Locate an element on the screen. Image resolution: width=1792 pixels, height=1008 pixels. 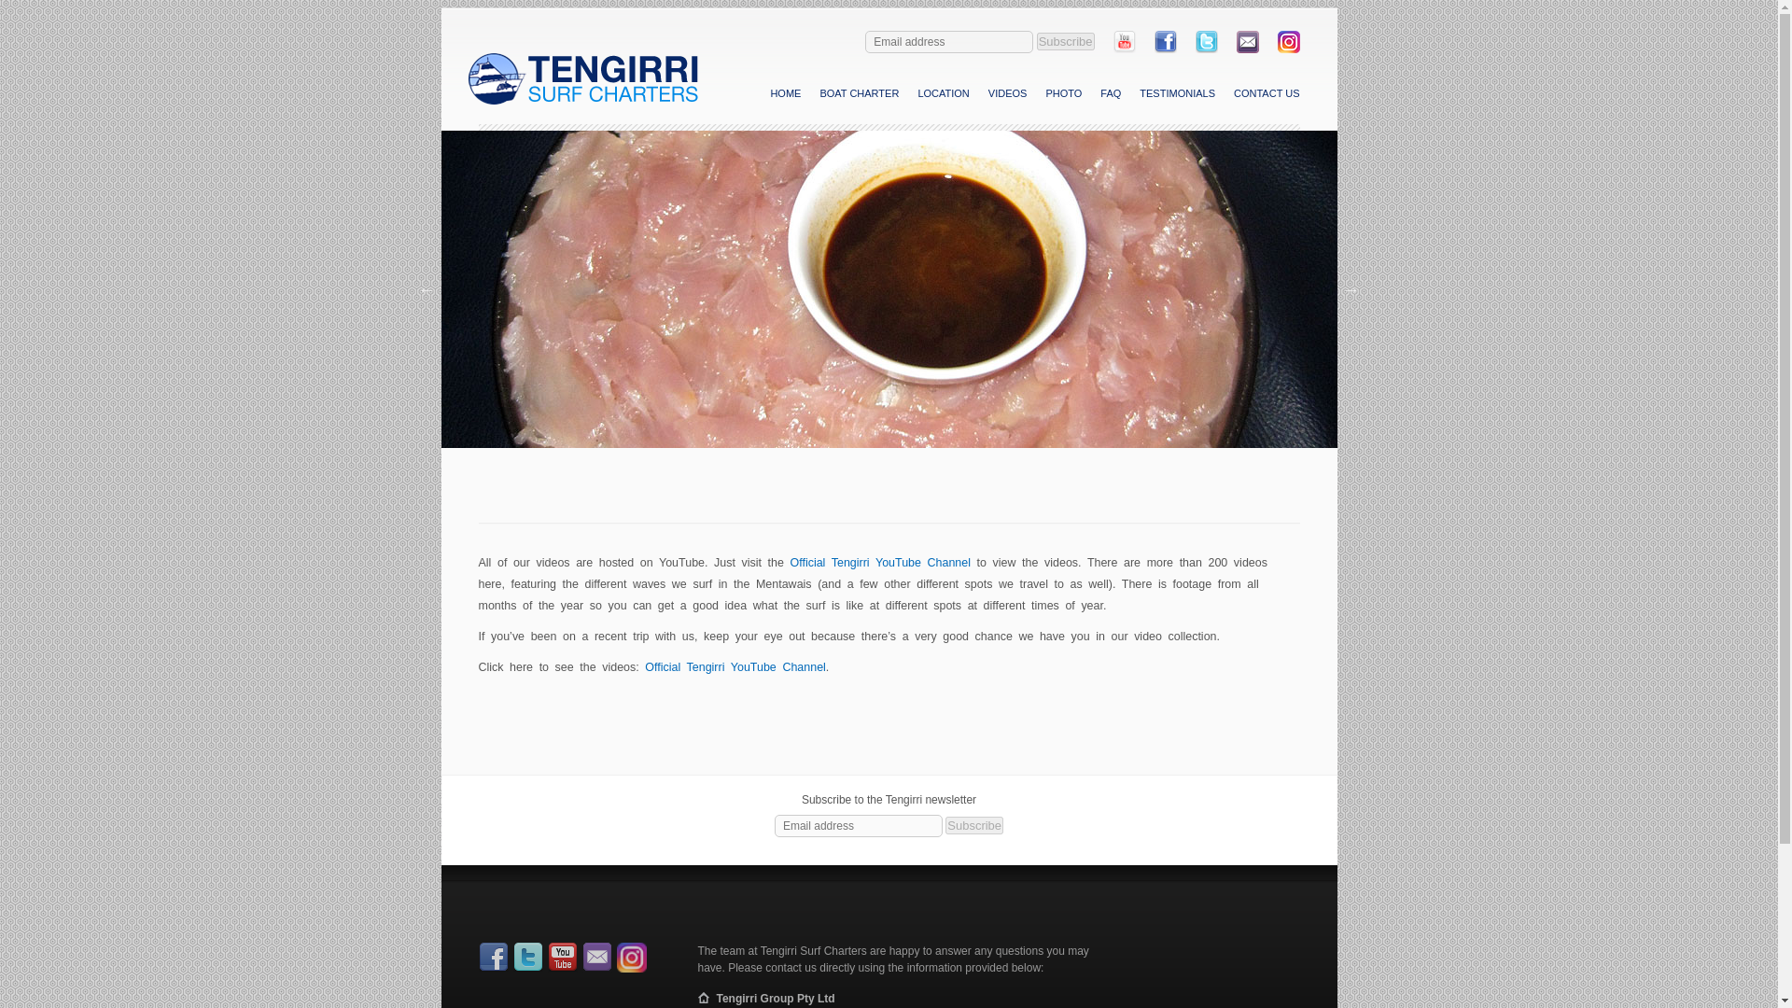
Instagram is located at coordinates (1288, 49).